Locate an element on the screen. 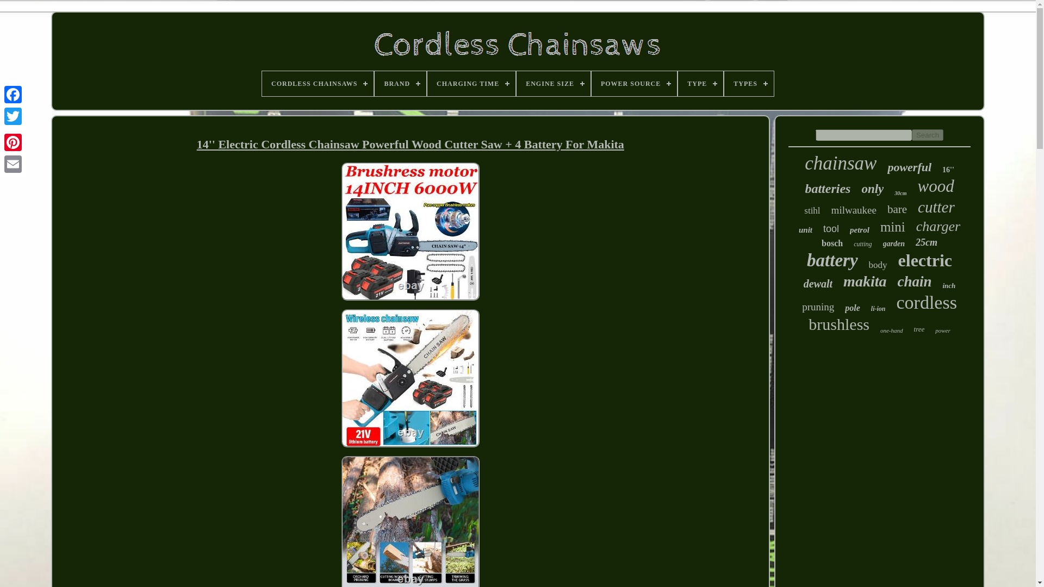 This screenshot has width=1044, height=587. Search is located at coordinates (928, 135).